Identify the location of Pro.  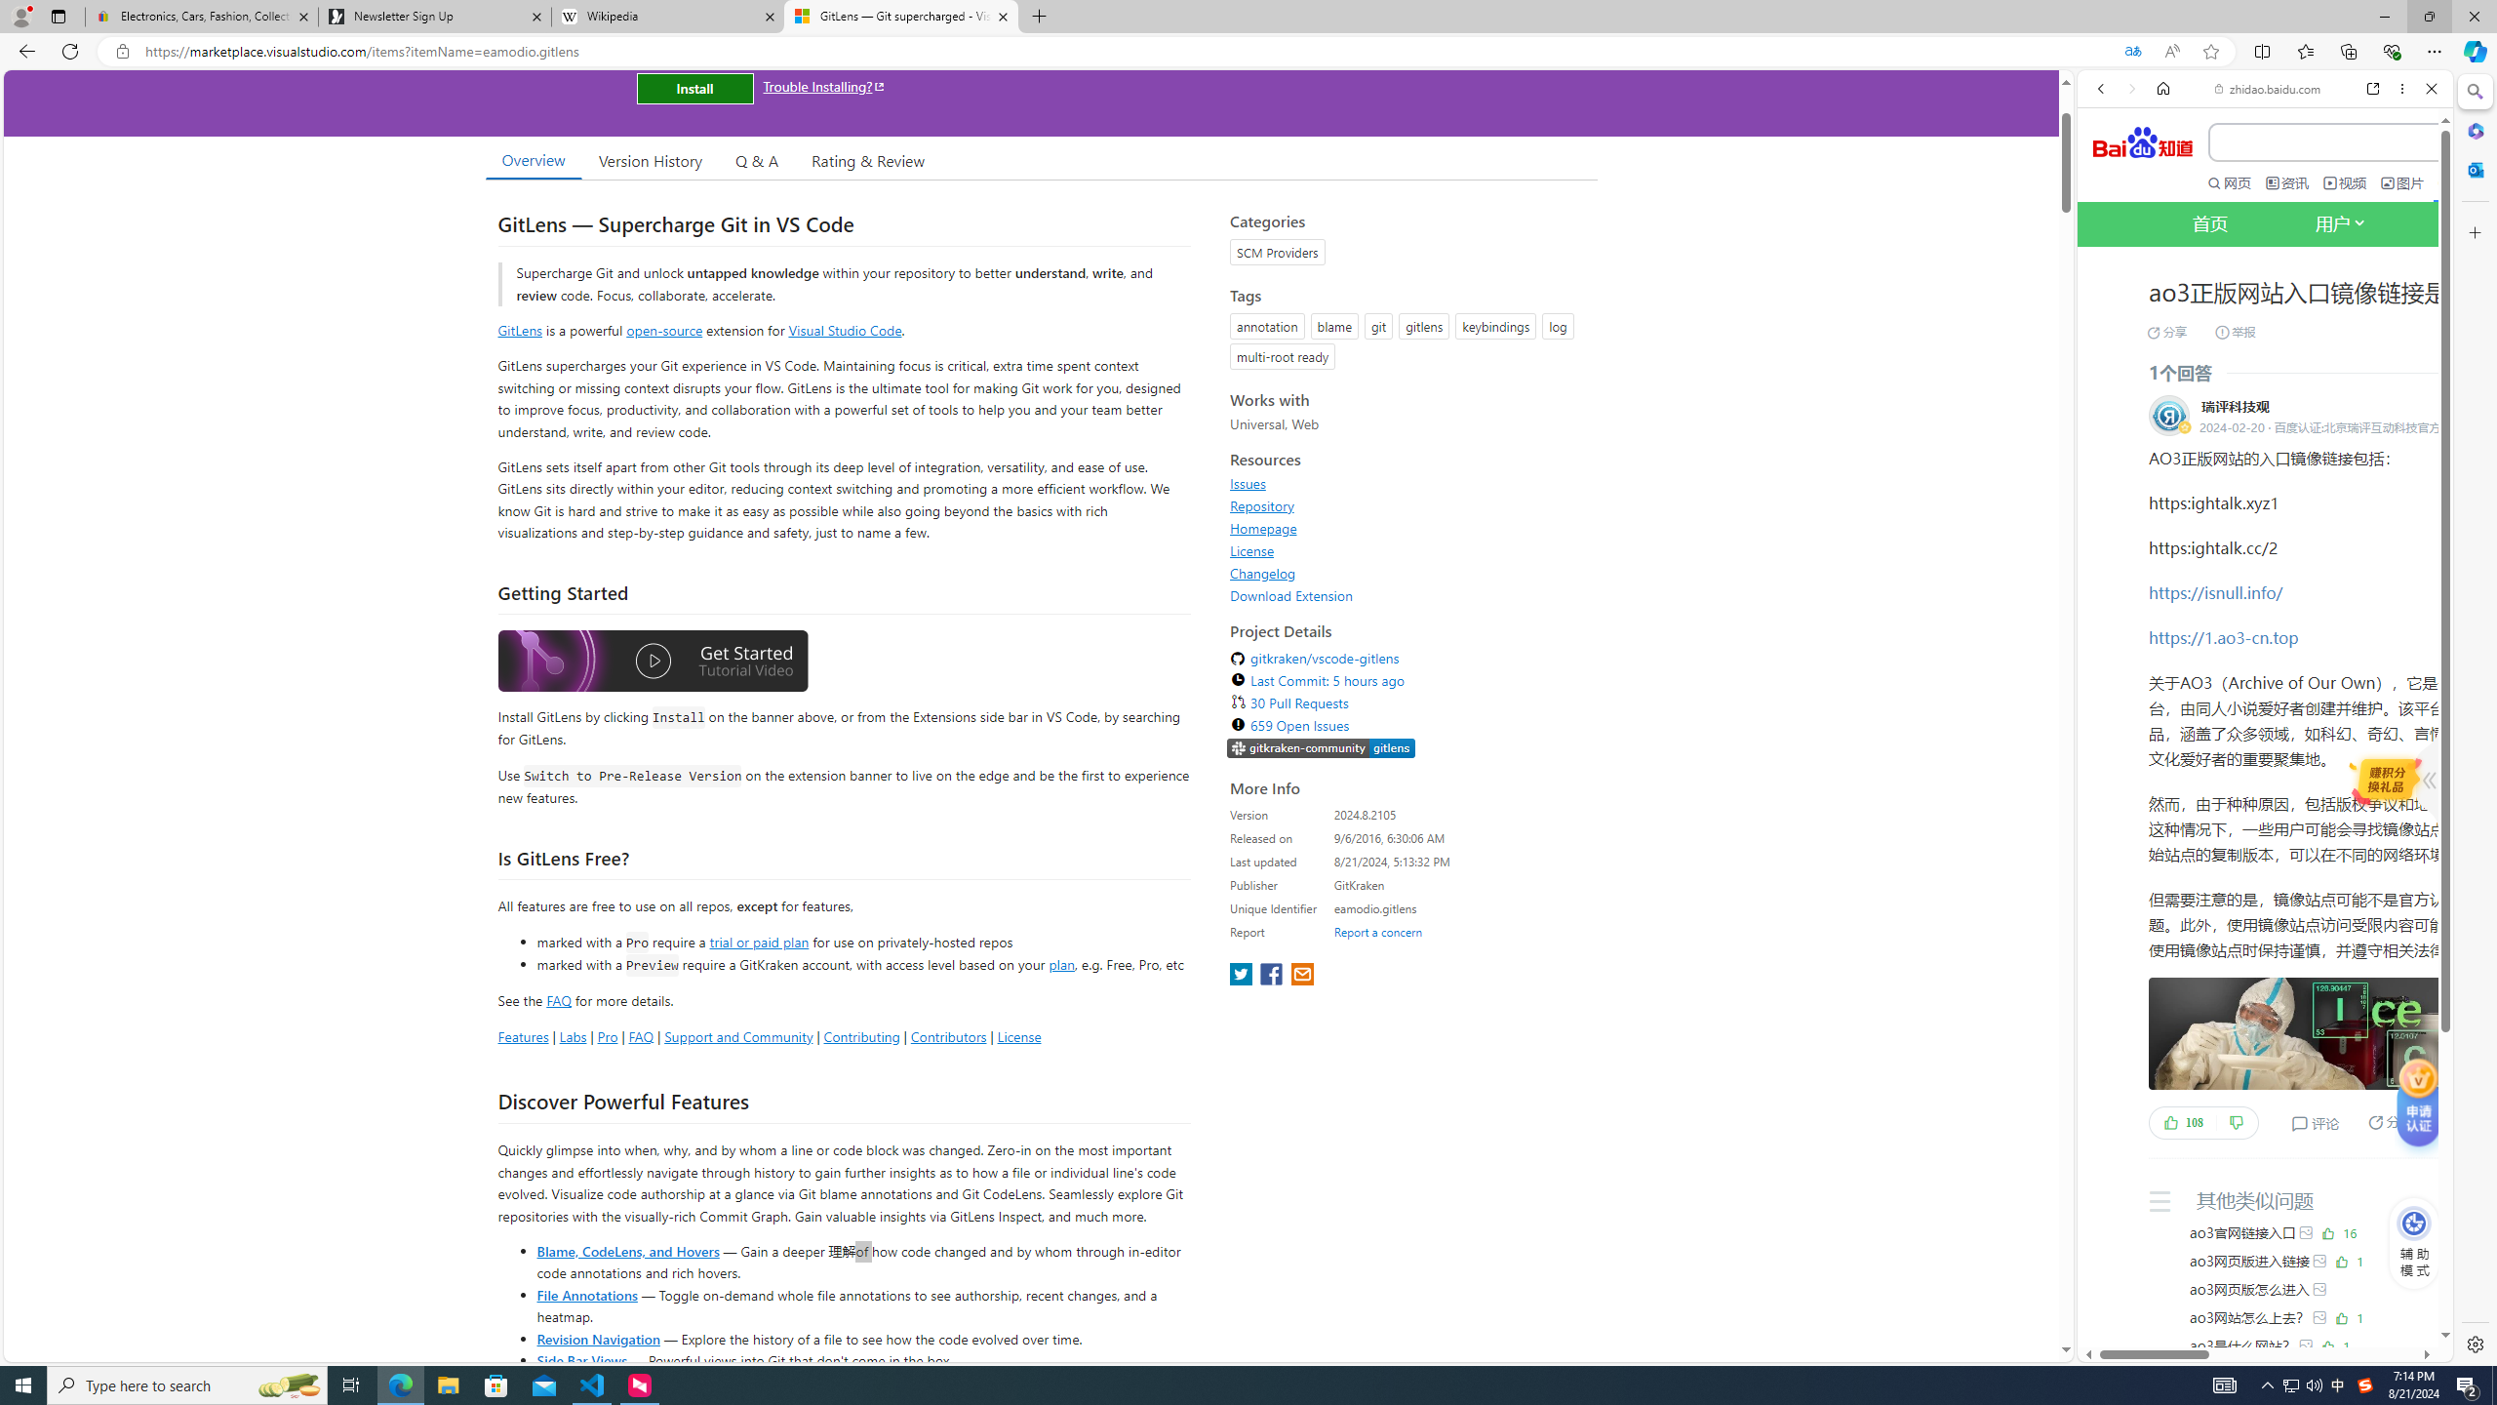
(607, 1036).